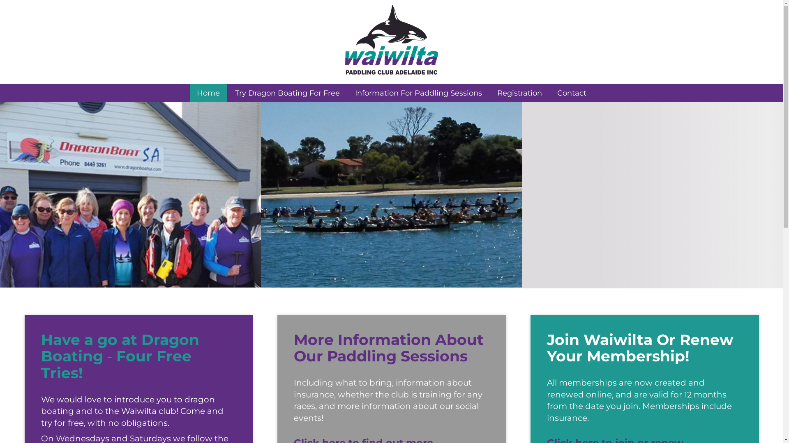 This screenshot has width=789, height=443. Describe the element at coordinates (418, 93) in the screenshot. I see `Information For Paddling Sessions` at that location.